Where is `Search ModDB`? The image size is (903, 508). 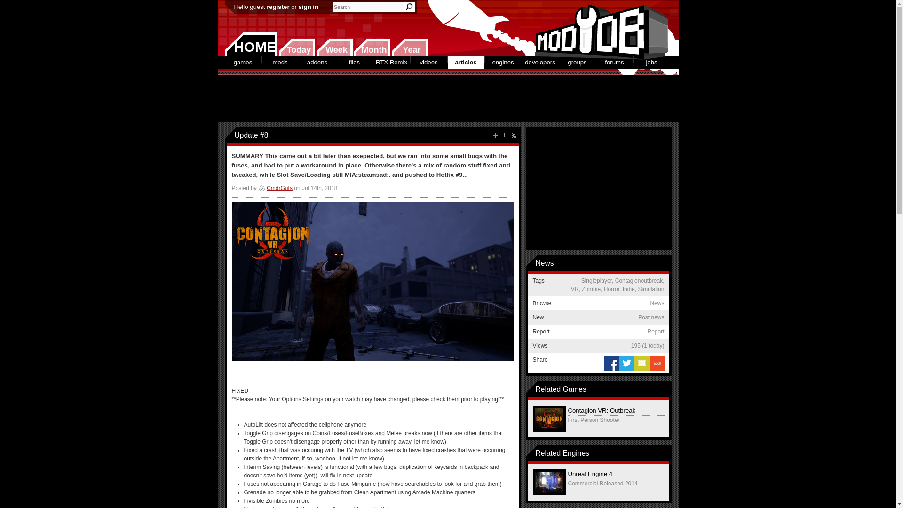 Search ModDB is located at coordinates (409, 7).